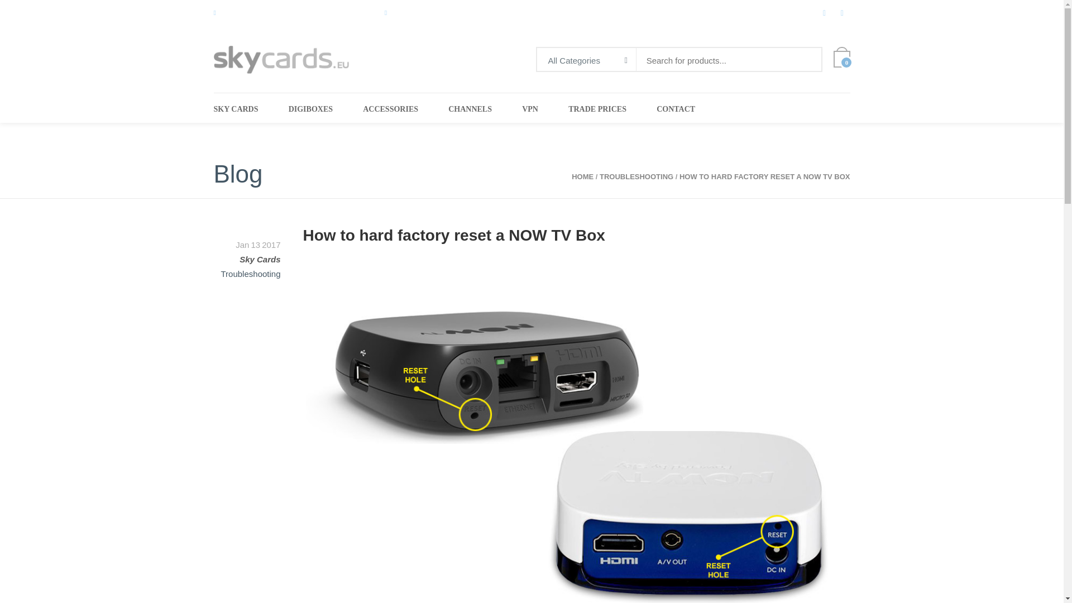  What do you see at coordinates (827, 13) in the screenshot?
I see `View Compare` at bounding box center [827, 13].